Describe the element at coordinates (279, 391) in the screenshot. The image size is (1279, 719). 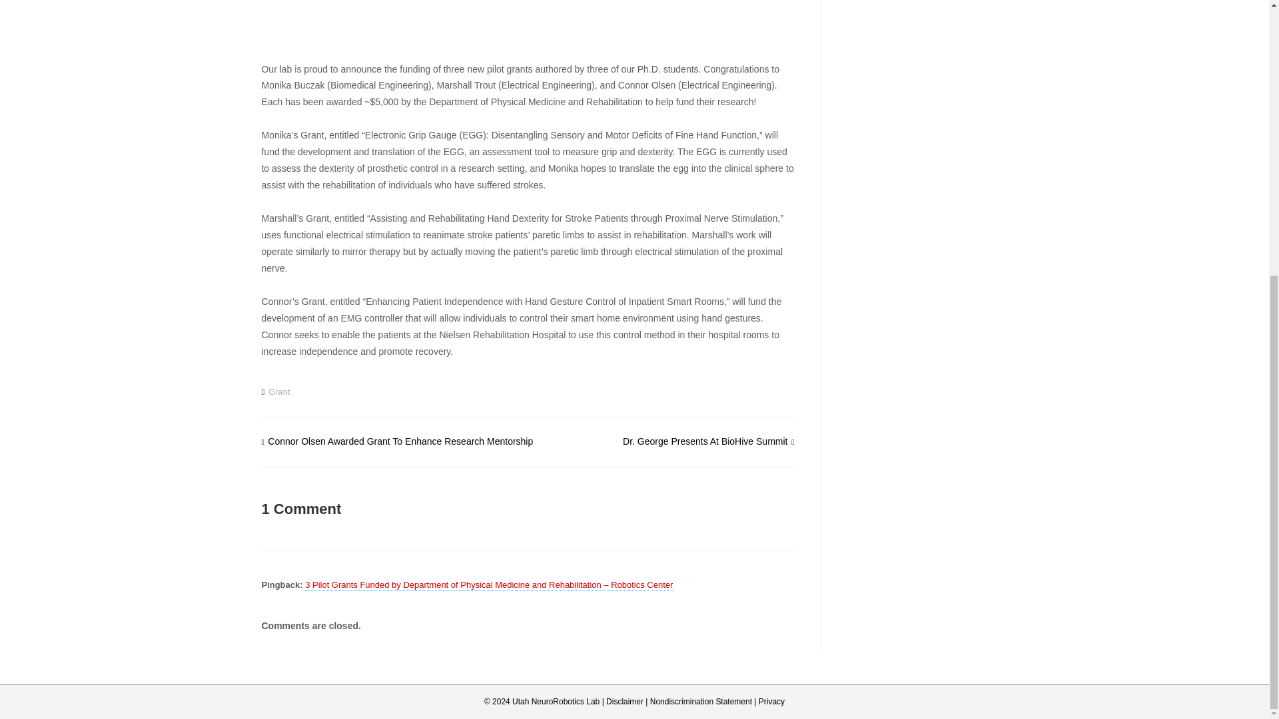
I see `Grant` at that location.